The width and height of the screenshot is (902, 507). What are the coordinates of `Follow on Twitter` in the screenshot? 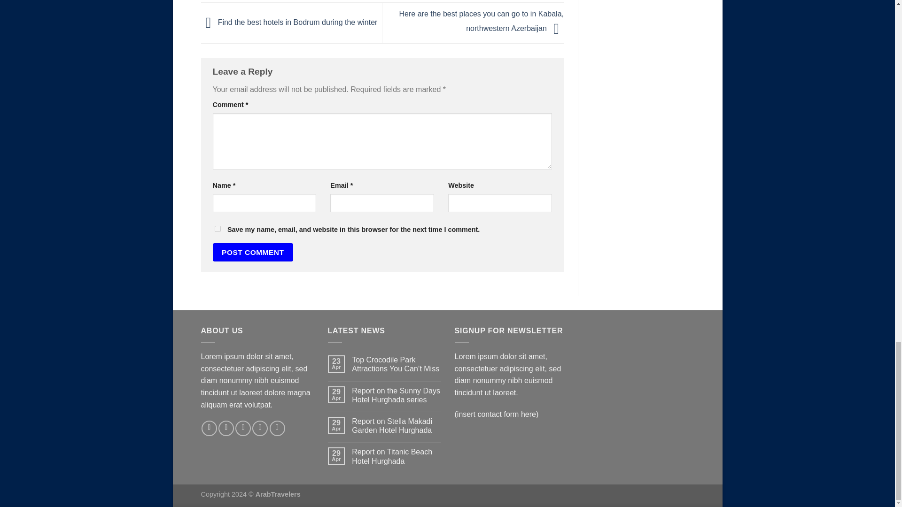 It's located at (243, 428).